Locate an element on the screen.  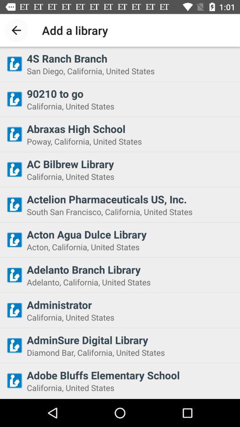
open icon above diamond bar california is located at coordinates (131, 340).